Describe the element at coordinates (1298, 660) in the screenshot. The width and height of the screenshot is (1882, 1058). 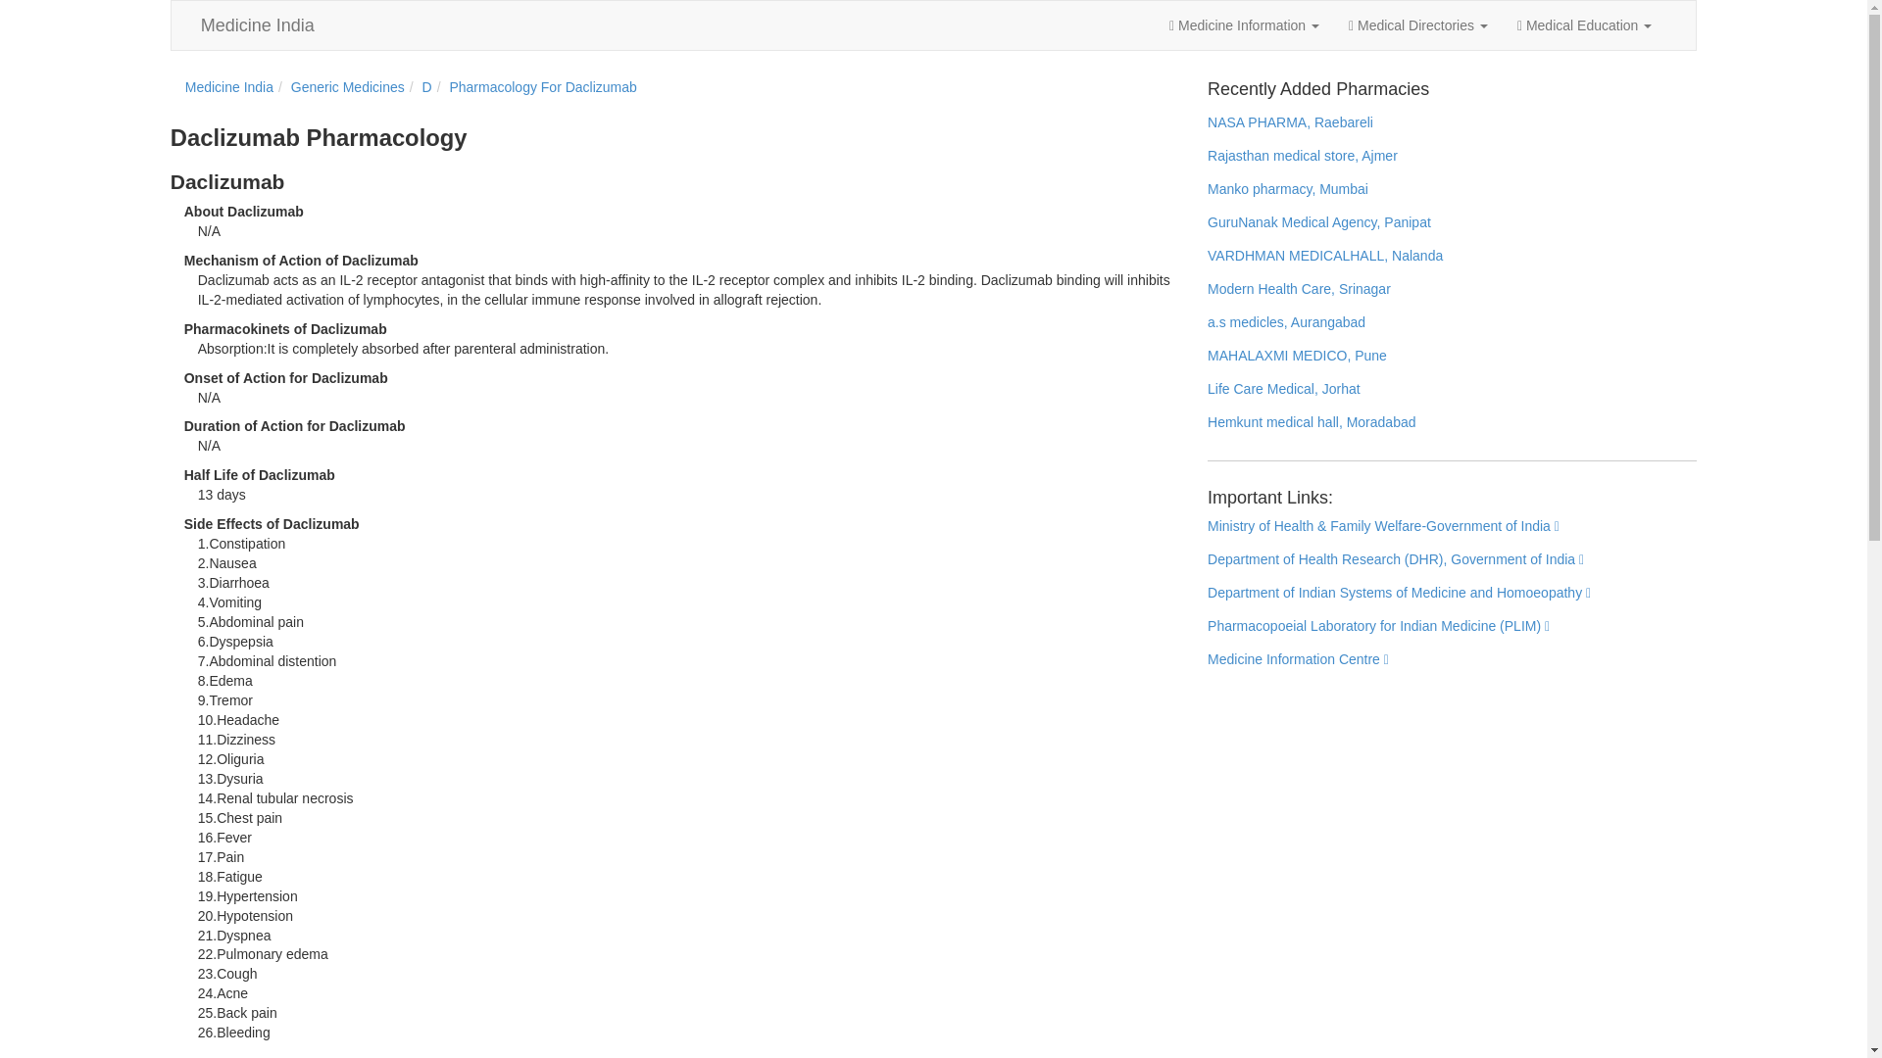
I see `Medicine Information Centre` at that location.